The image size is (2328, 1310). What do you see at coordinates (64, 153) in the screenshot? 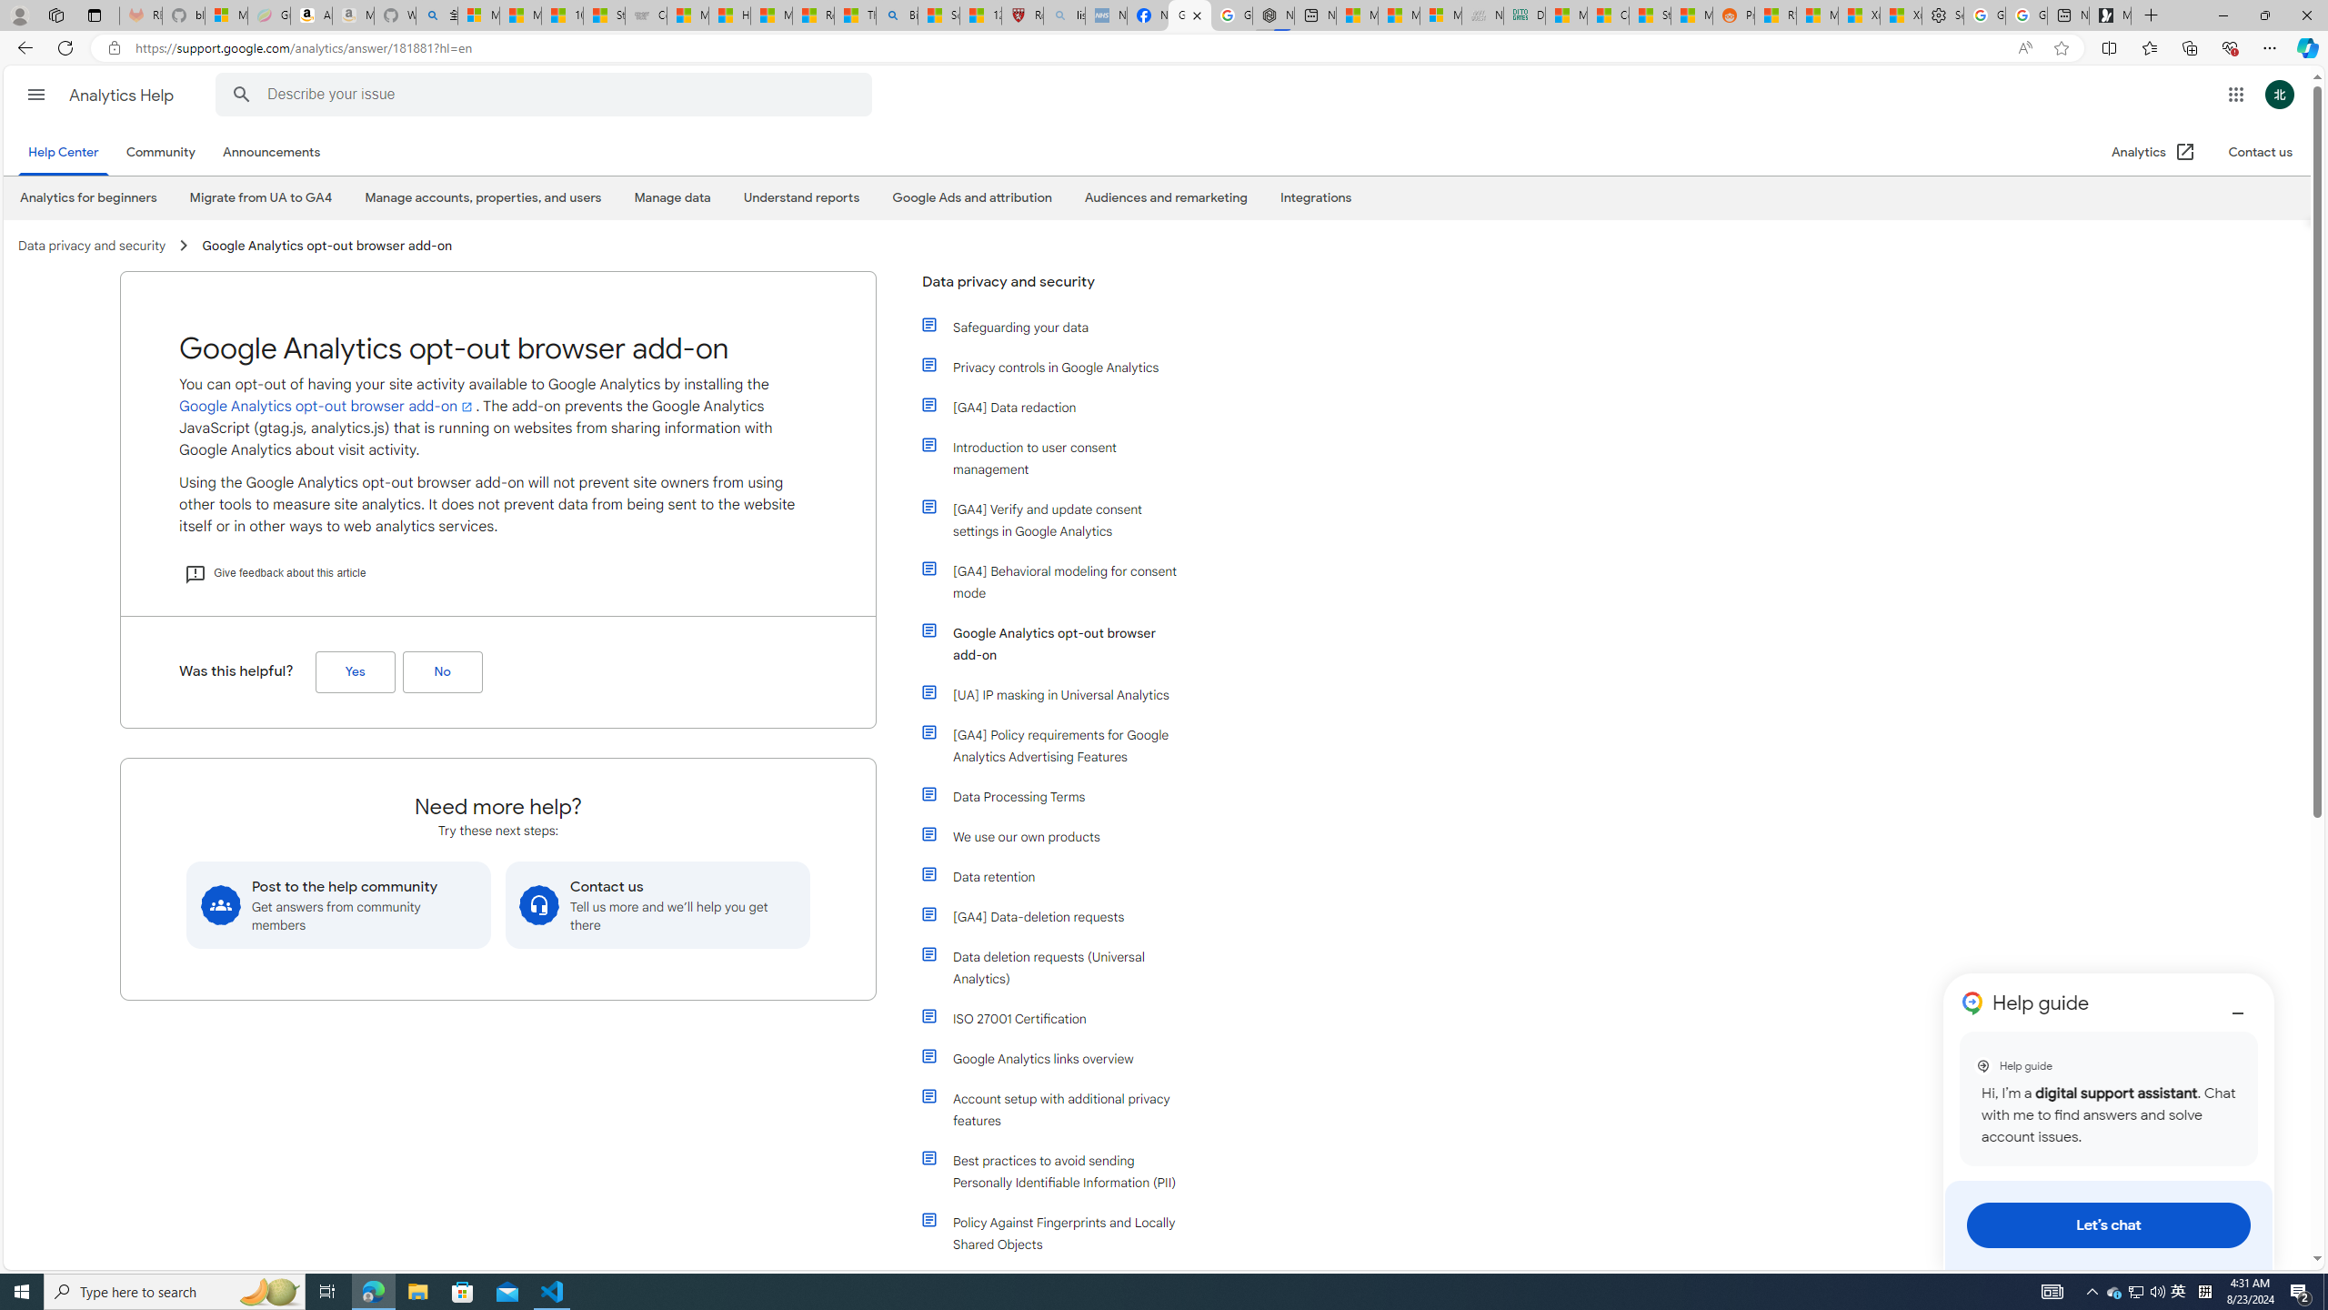
I see `Help Center` at bounding box center [64, 153].